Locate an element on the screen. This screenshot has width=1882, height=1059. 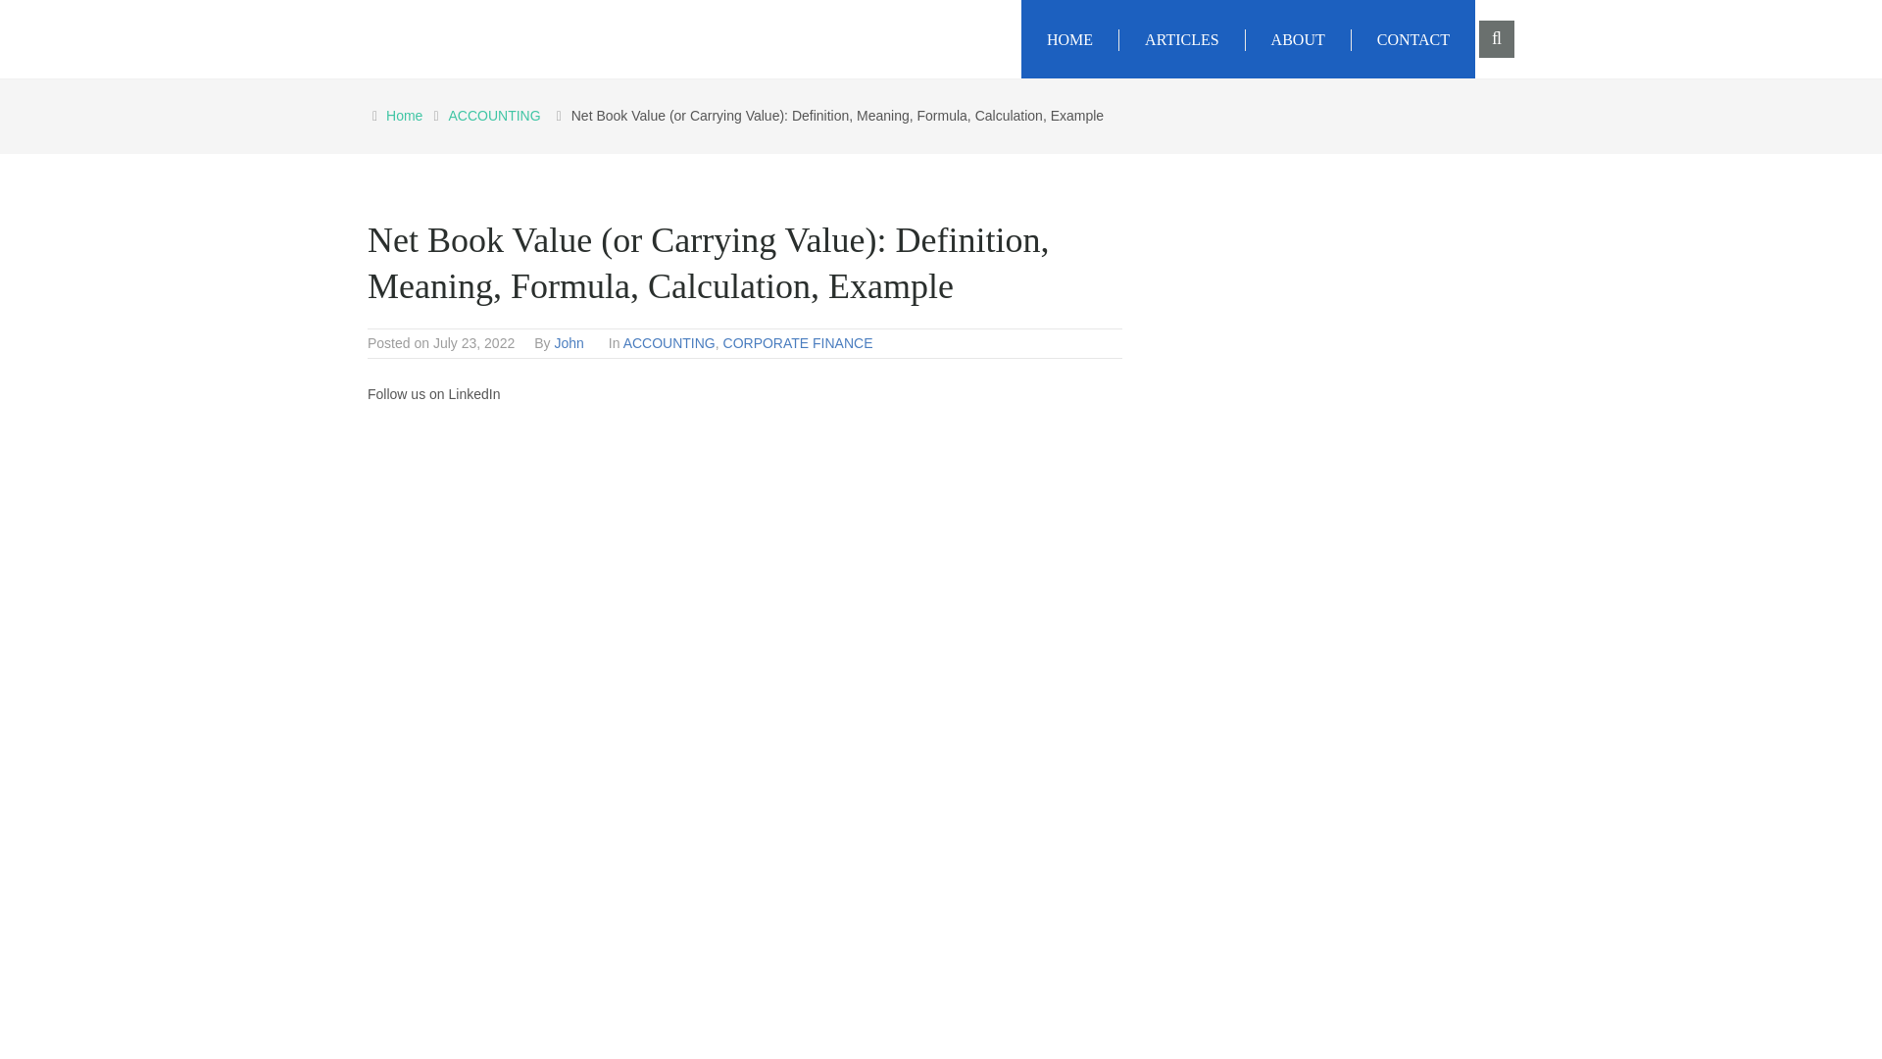
View all posts in CORPORATE FINANCE is located at coordinates (798, 343).